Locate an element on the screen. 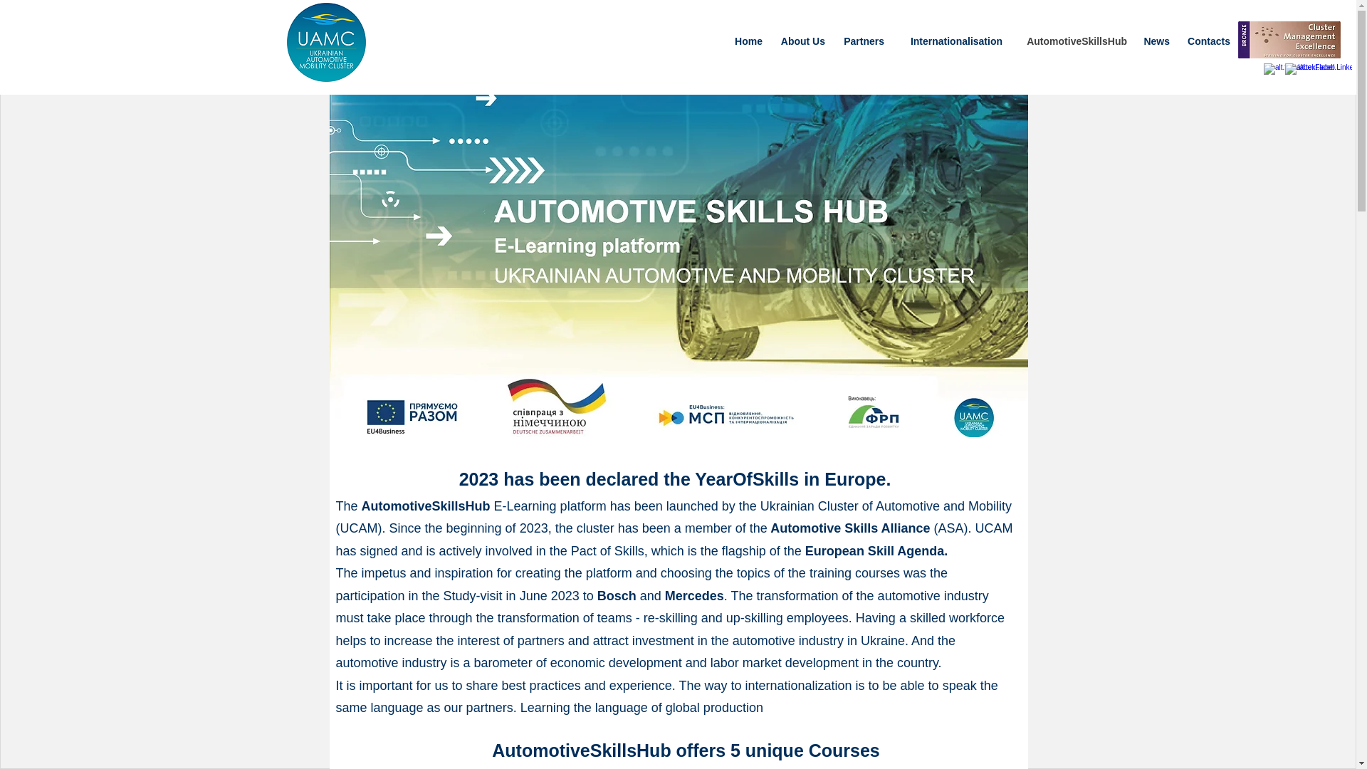 The image size is (1367, 769). Home is located at coordinates (746, 41).